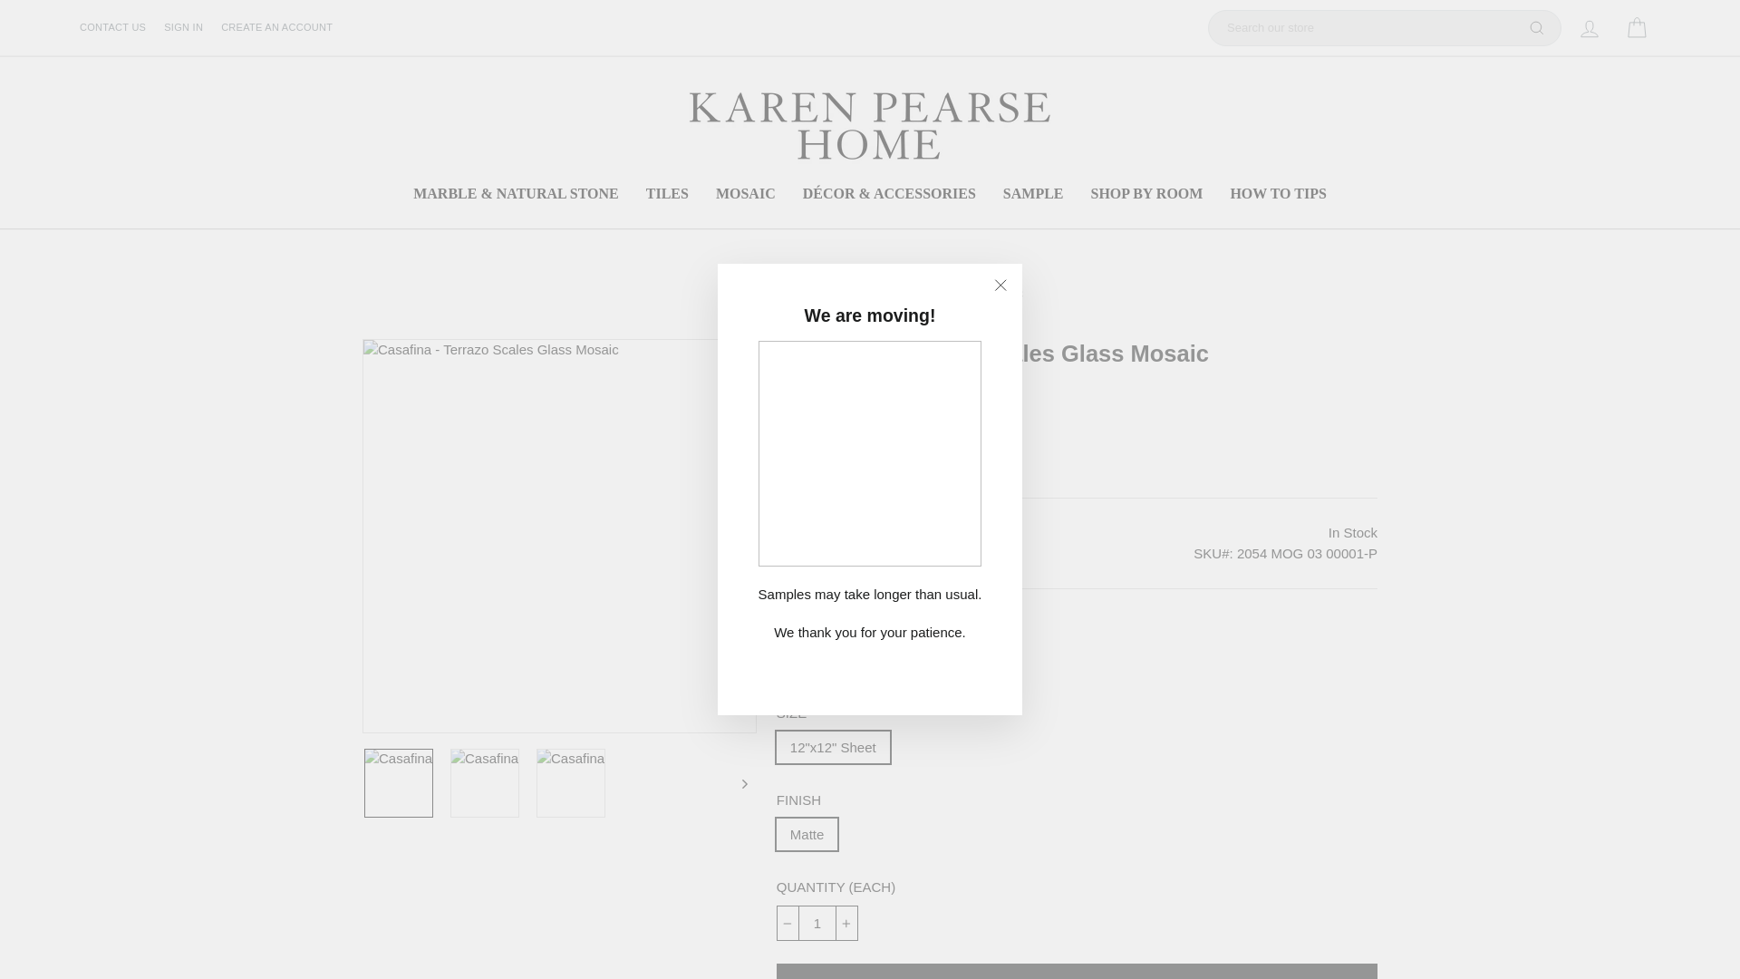 The image size is (1740, 979). I want to click on 1, so click(817, 923).